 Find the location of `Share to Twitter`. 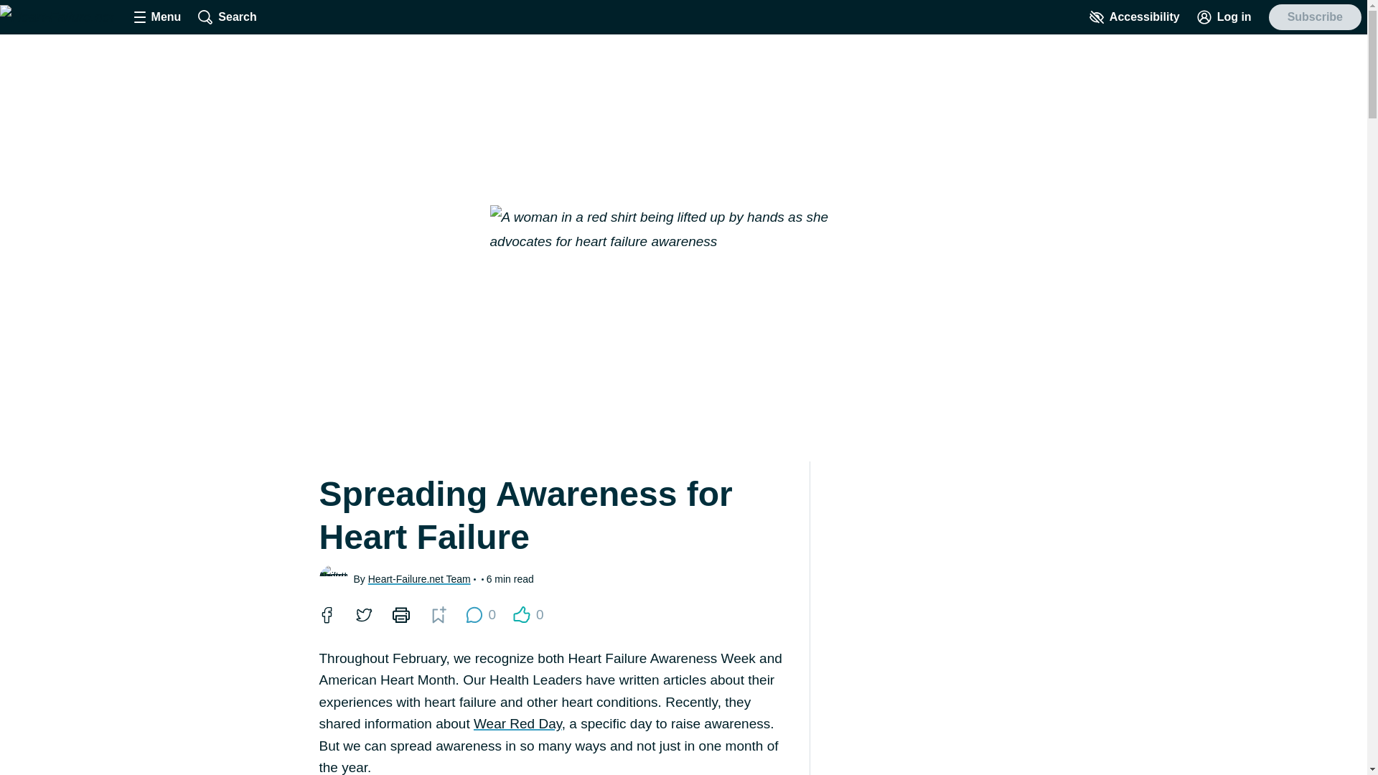

Share to Twitter is located at coordinates (438, 614).